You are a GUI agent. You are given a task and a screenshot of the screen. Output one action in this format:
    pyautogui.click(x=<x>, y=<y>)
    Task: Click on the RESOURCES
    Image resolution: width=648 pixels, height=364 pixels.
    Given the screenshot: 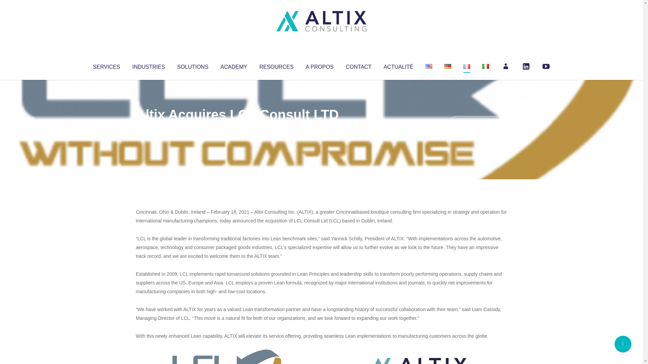 What is the action you would take?
    pyautogui.click(x=276, y=65)
    